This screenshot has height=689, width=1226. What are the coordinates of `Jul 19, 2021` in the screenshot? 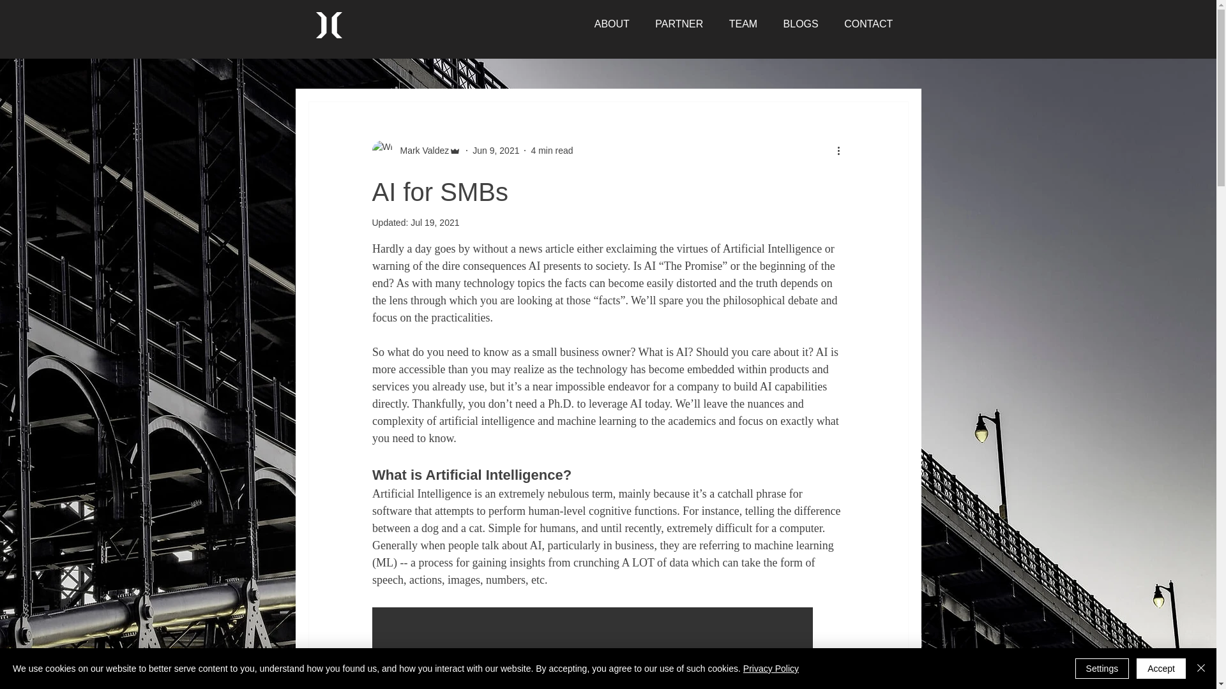 It's located at (434, 223).